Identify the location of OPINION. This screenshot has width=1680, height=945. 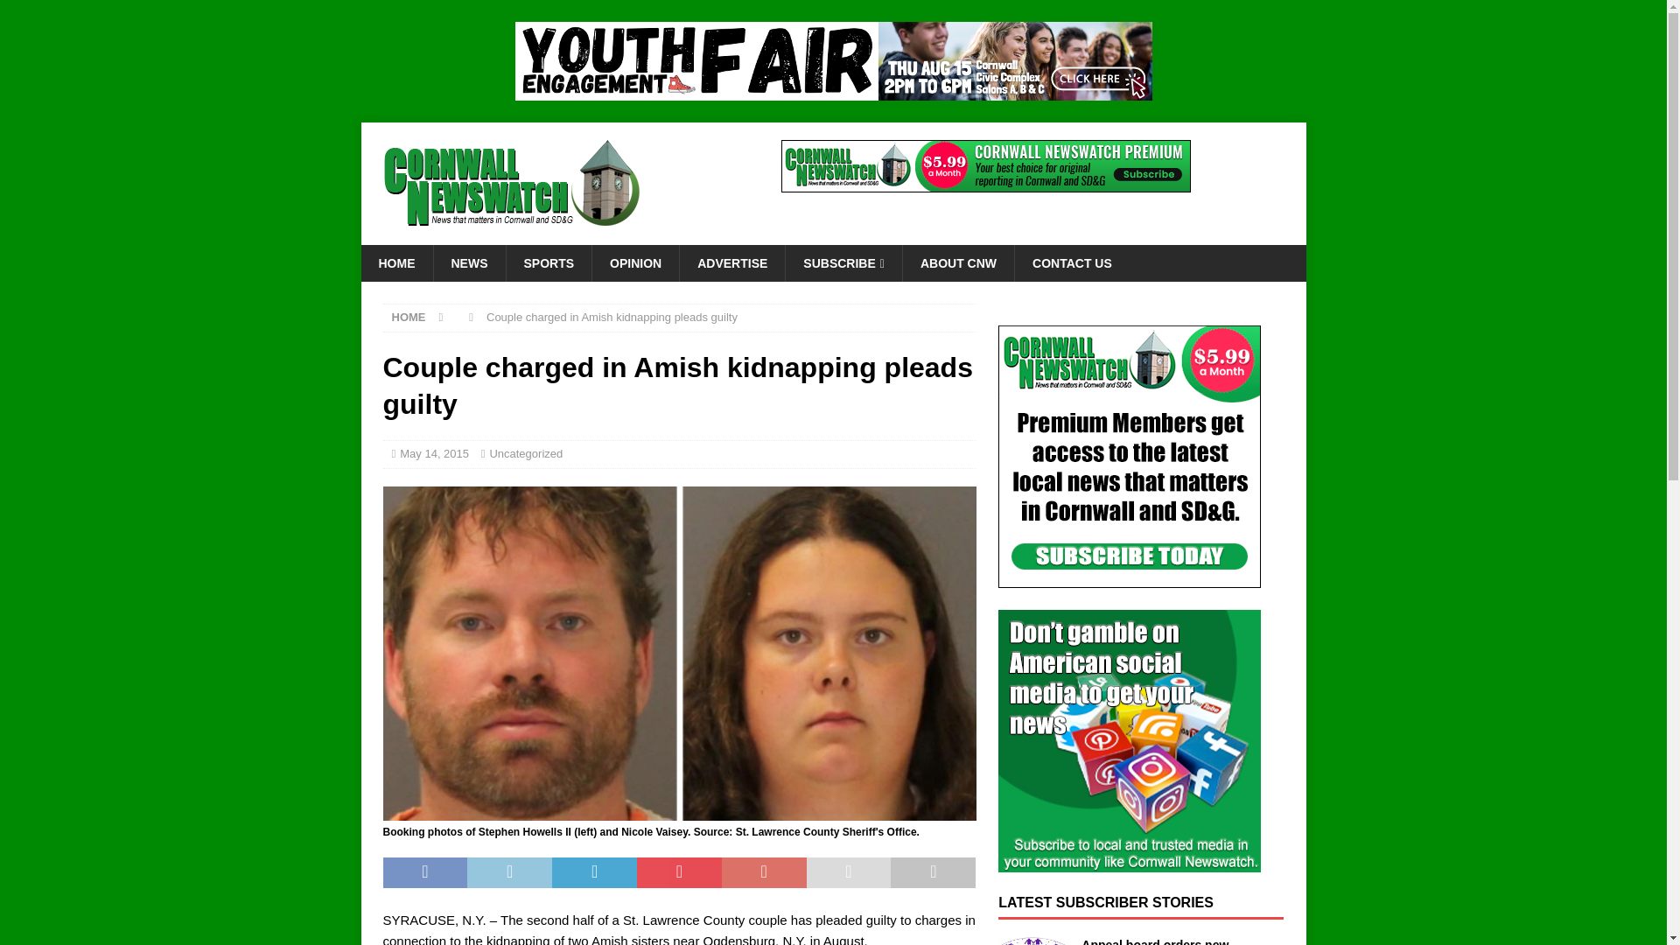
(634, 262).